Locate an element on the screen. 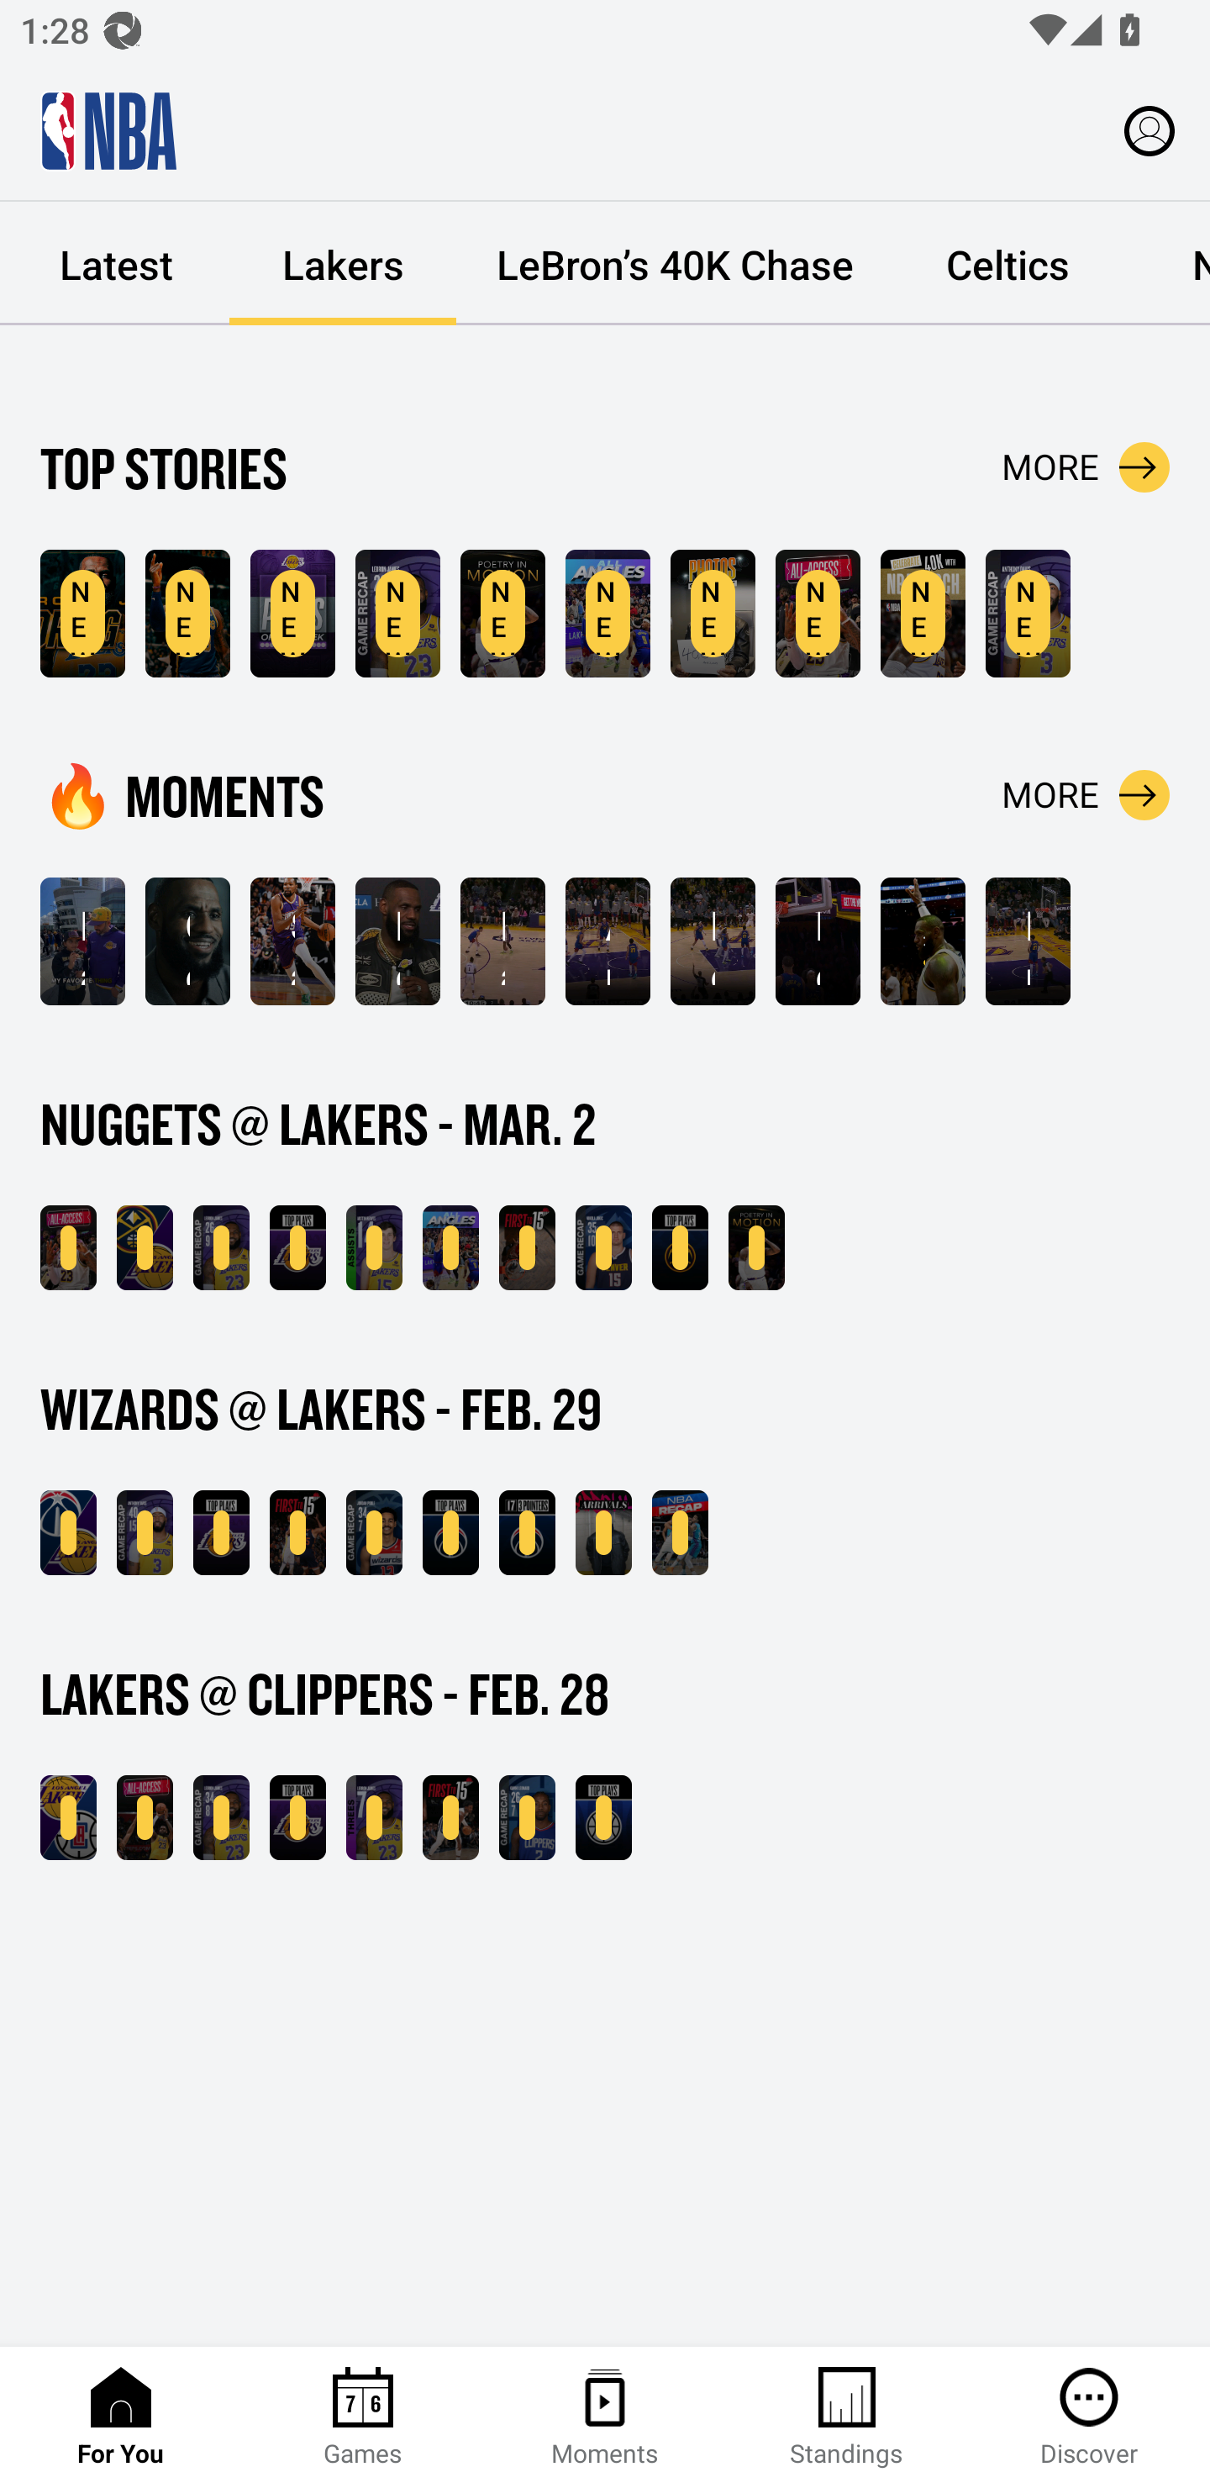 The image size is (1210, 2488). NEW DEN 124, LAL 114 - Mar 2 is located at coordinates (145, 1247).